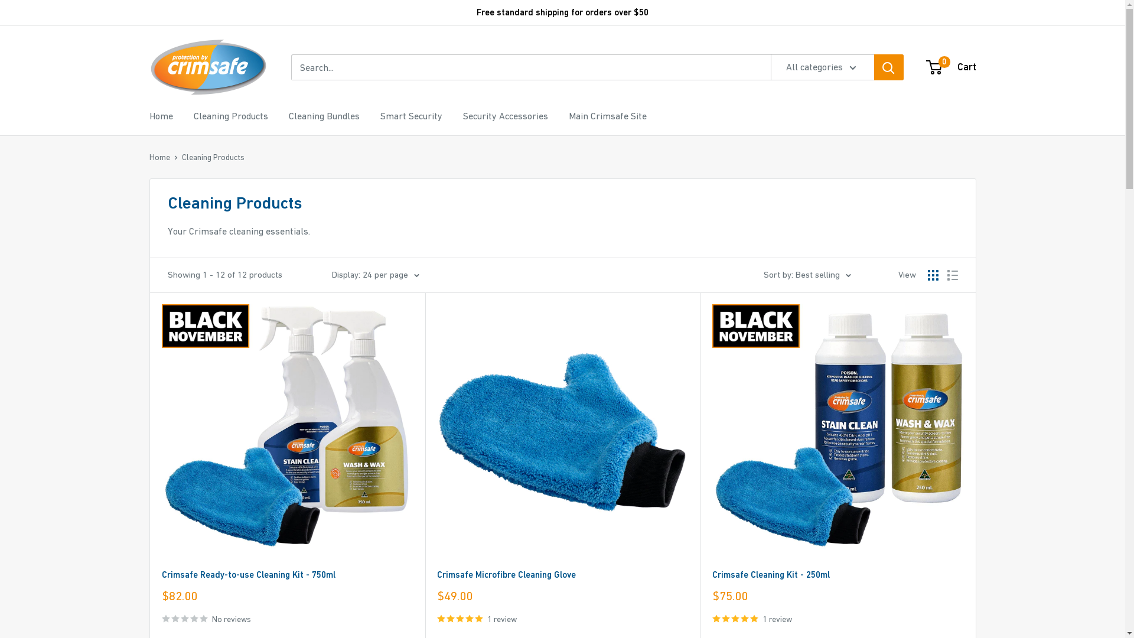  Describe the element at coordinates (563, 619) in the screenshot. I see `1 review` at that location.